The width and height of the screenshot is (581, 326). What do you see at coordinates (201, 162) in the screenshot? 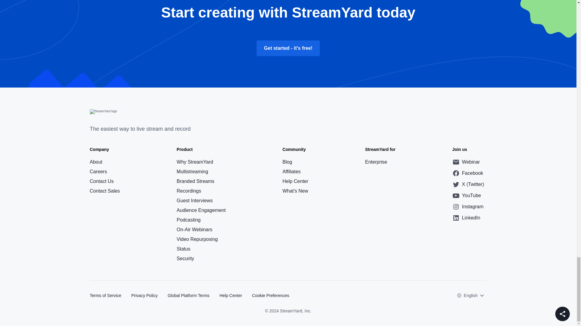
I see `Why StreamYard` at bounding box center [201, 162].